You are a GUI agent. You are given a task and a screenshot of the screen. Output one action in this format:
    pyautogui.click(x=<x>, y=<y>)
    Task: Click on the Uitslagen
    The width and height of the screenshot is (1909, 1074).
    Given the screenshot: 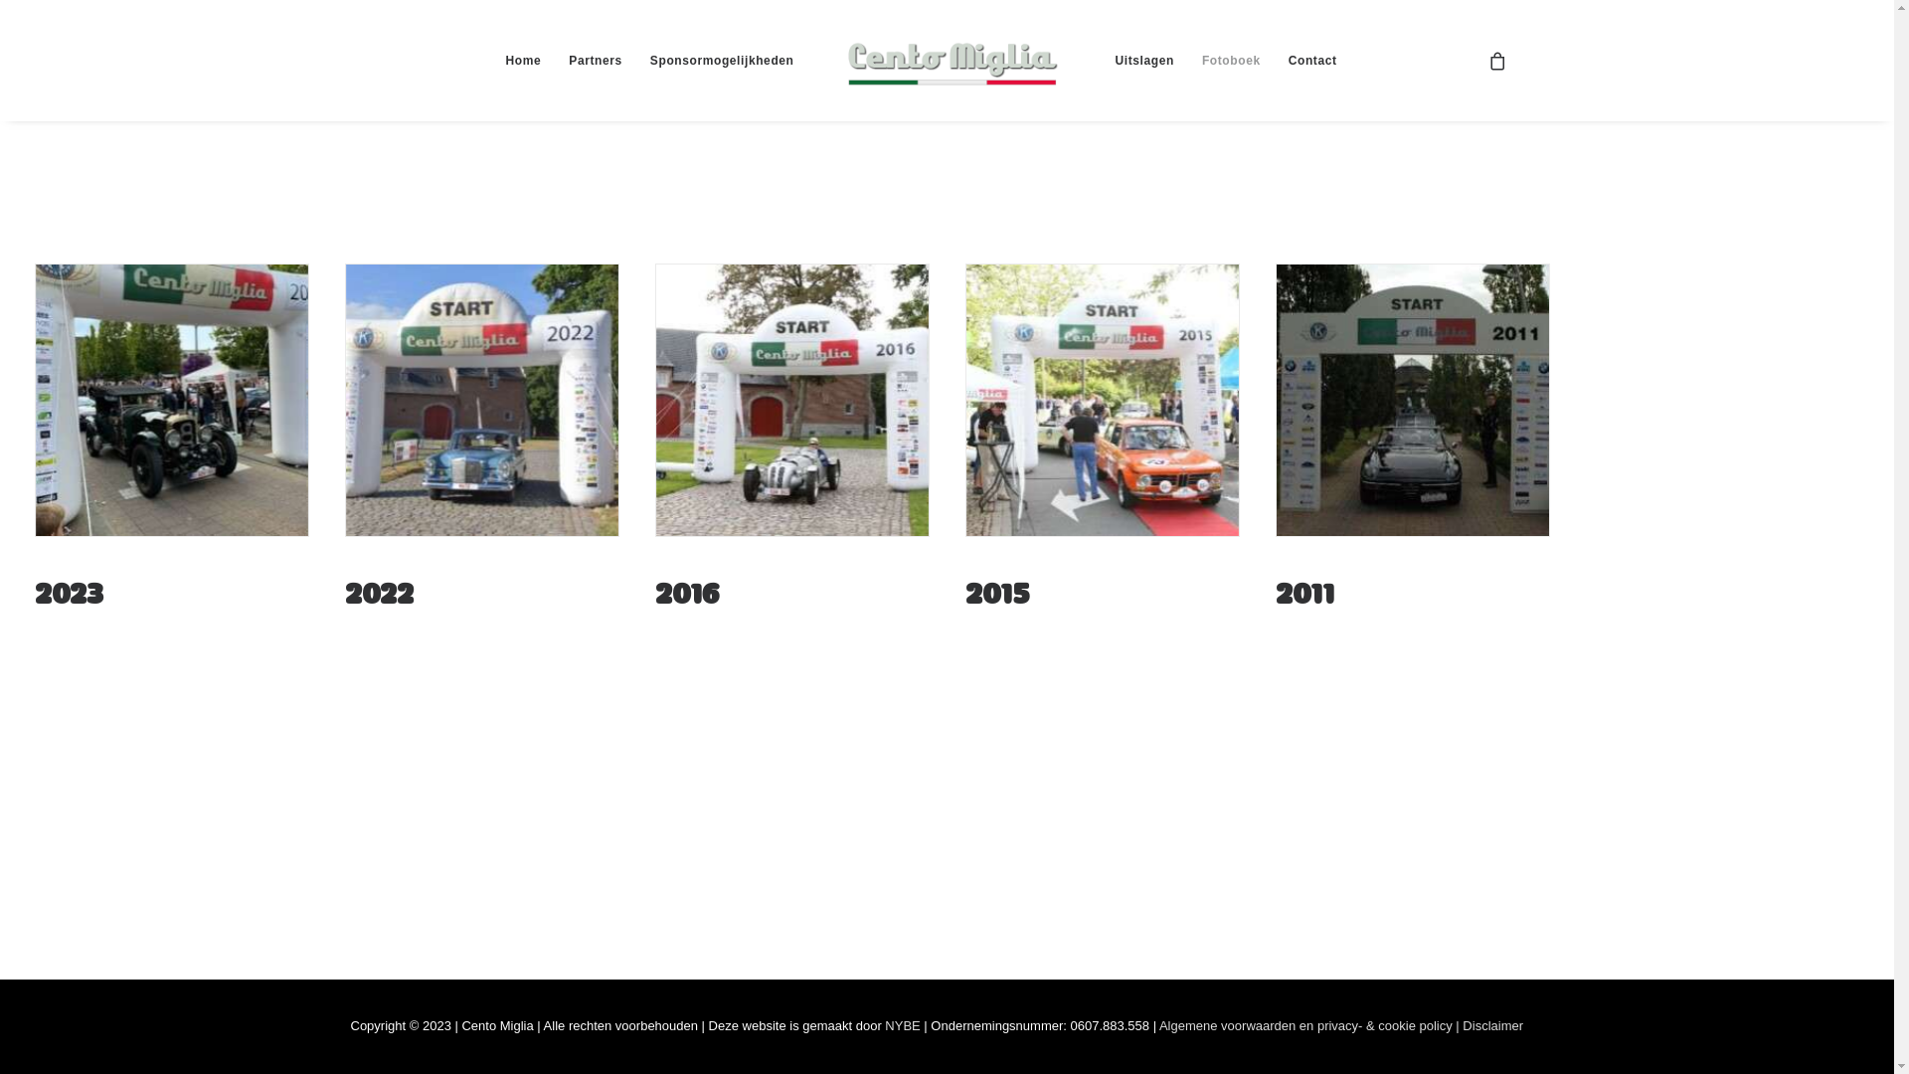 What is the action you would take?
    pyautogui.click(x=1143, y=61)
    